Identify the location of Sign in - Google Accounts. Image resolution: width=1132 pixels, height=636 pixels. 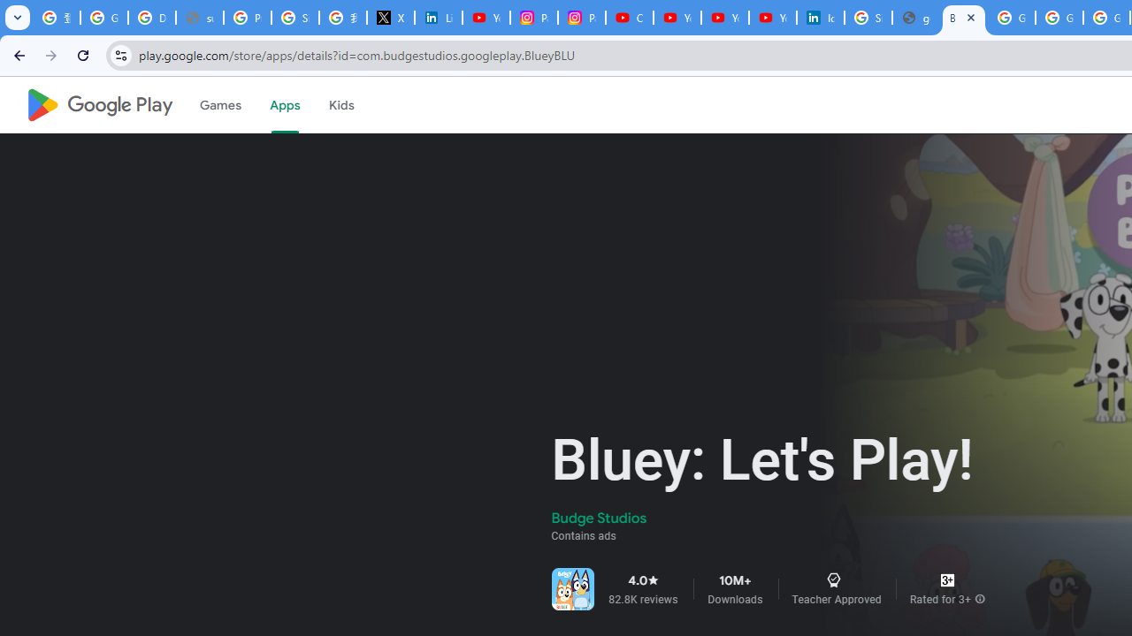
(295, 18).